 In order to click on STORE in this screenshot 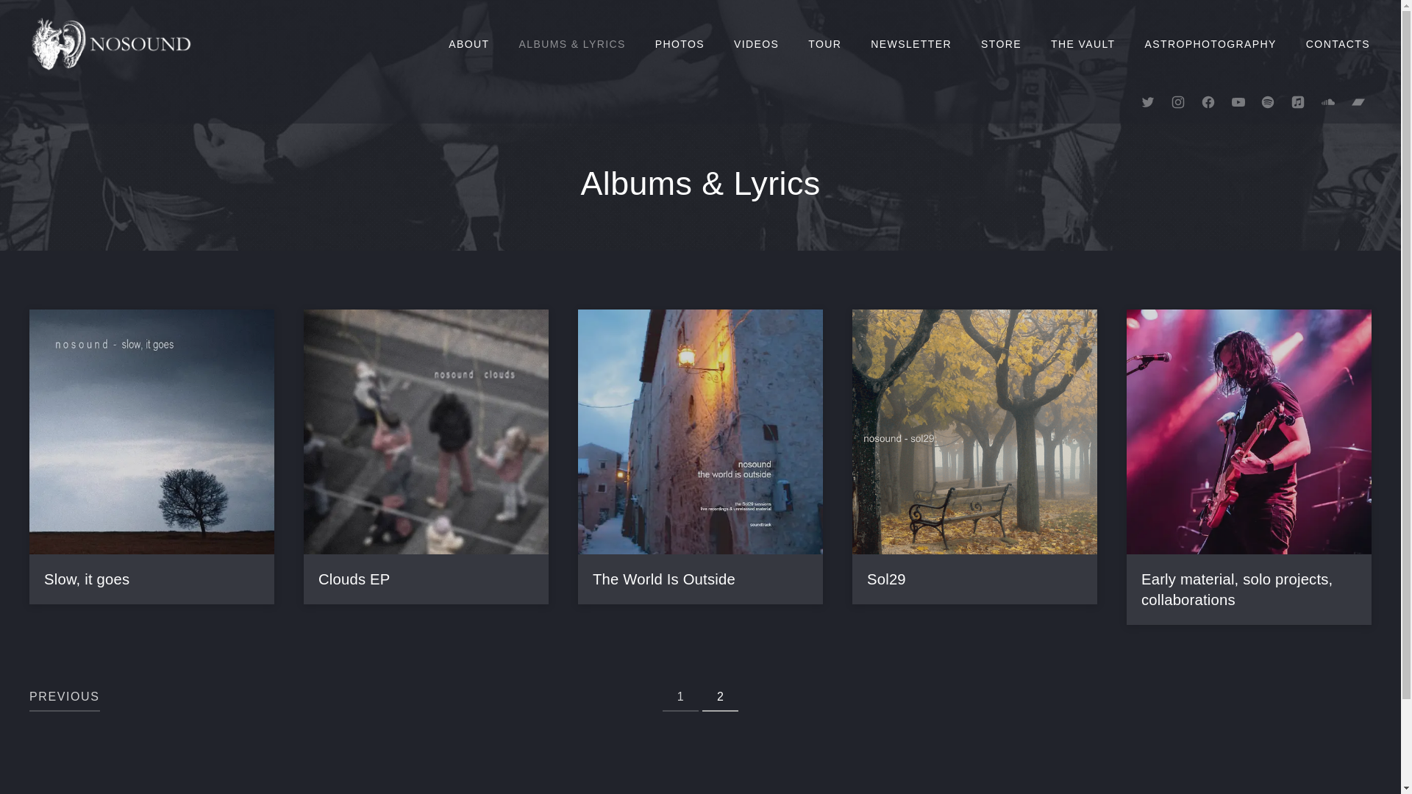, I will do `click(1002, 44)`.